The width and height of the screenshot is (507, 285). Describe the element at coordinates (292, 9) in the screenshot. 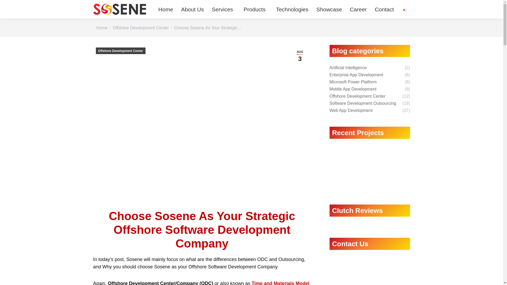

I see `Technologies` at that location.